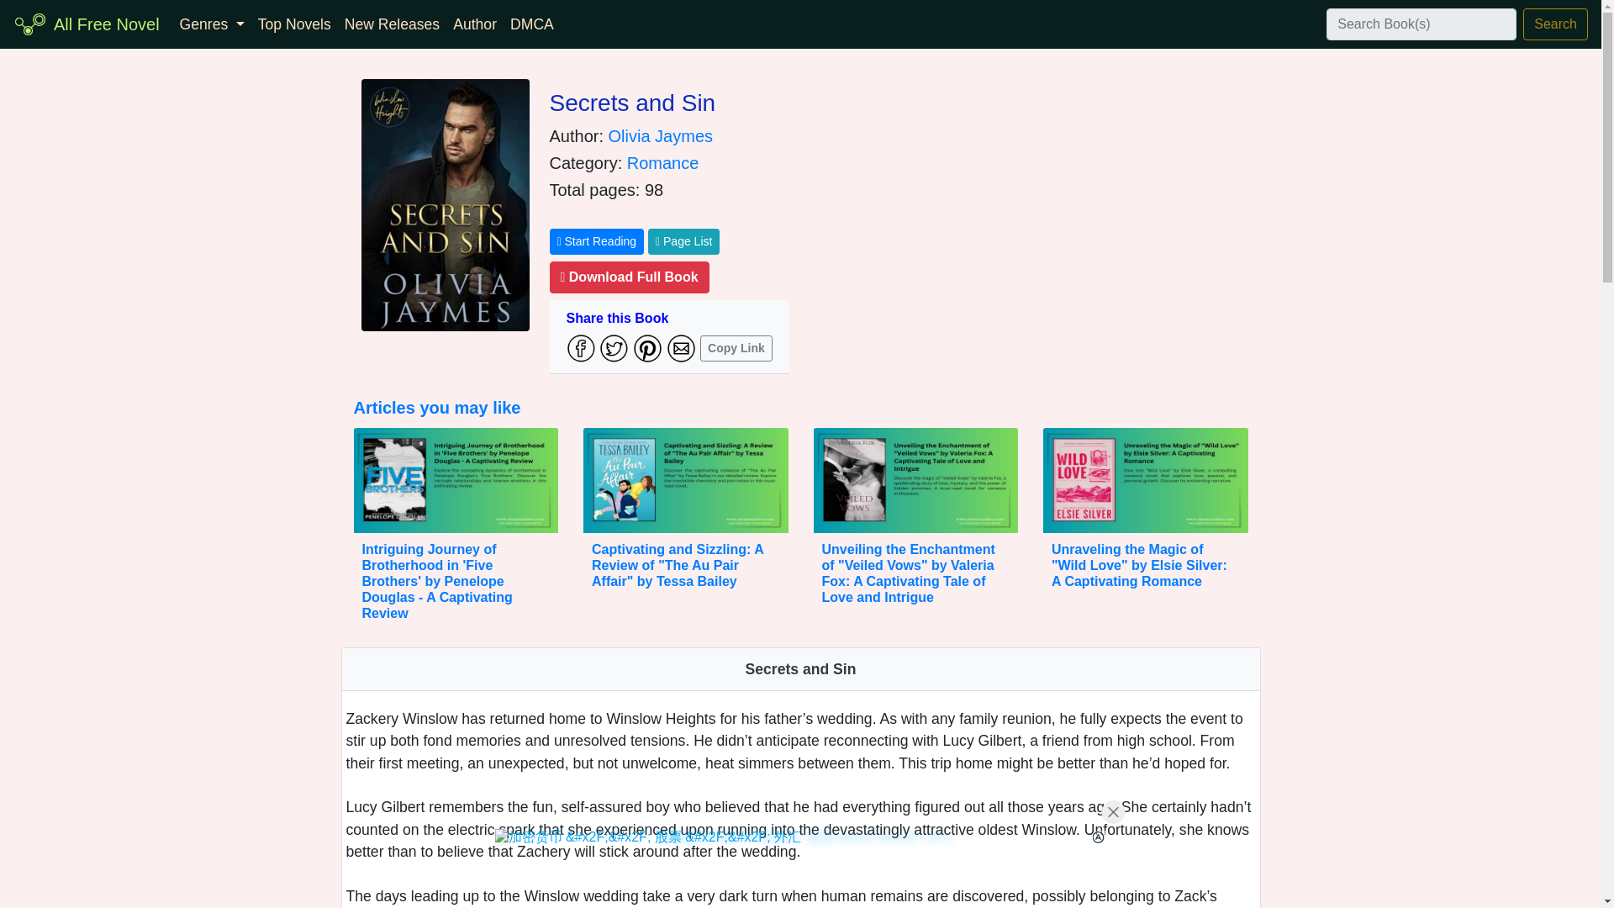 This screenshot has height=908, width=1614. I want to click on Search, so click(1555, 24).